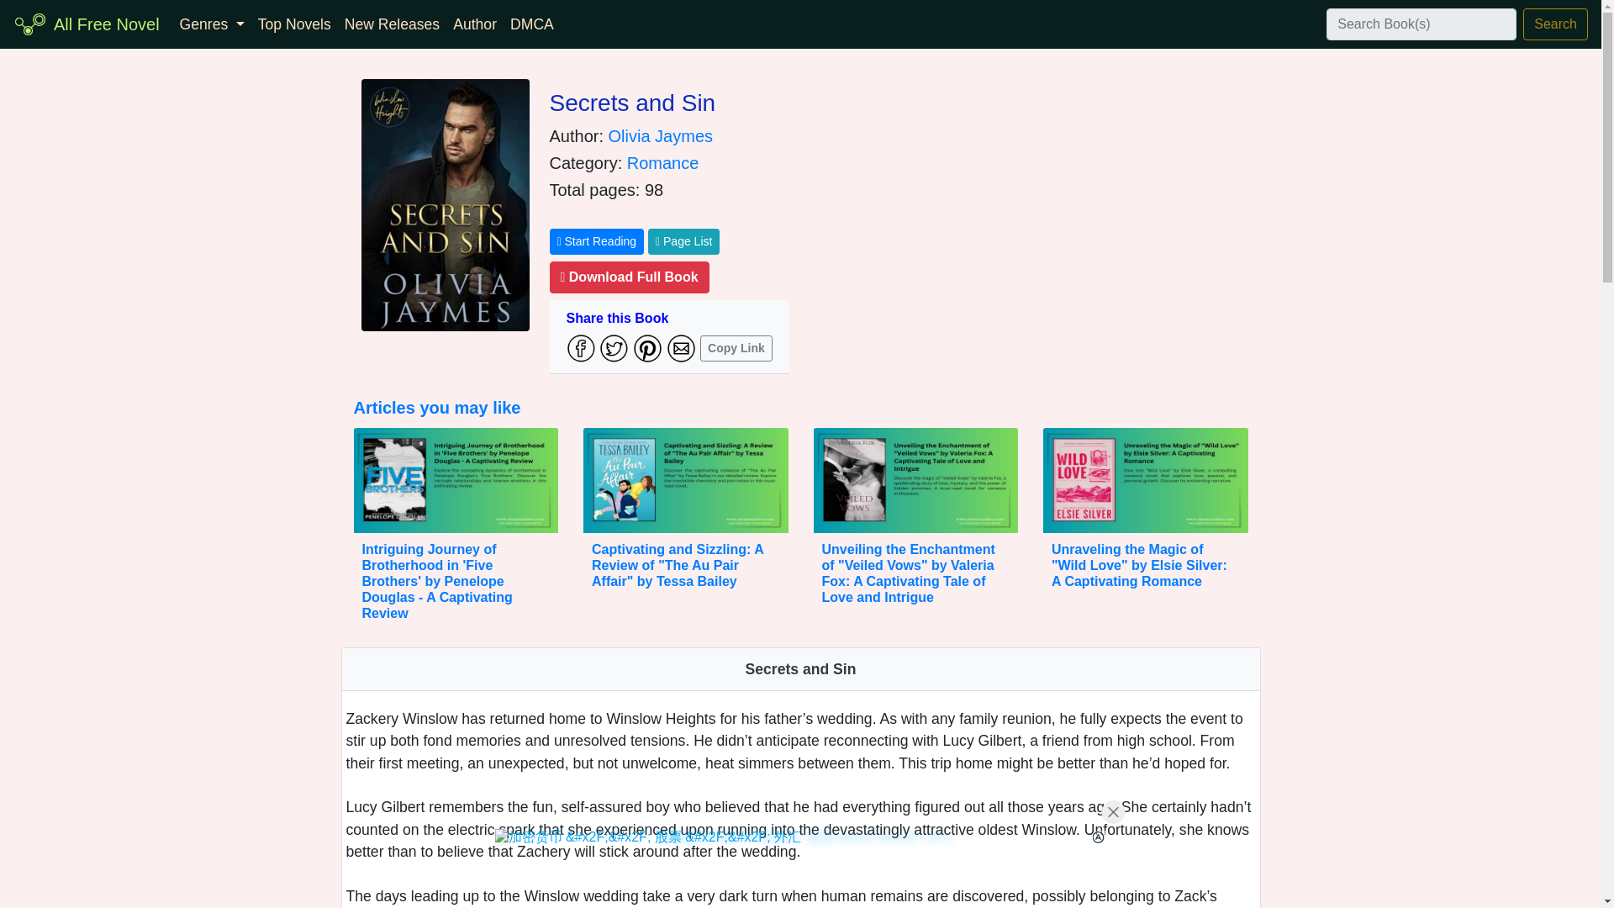 This screenshot has height=908, width=1614. I want to click on Search, so click(1555, 24).